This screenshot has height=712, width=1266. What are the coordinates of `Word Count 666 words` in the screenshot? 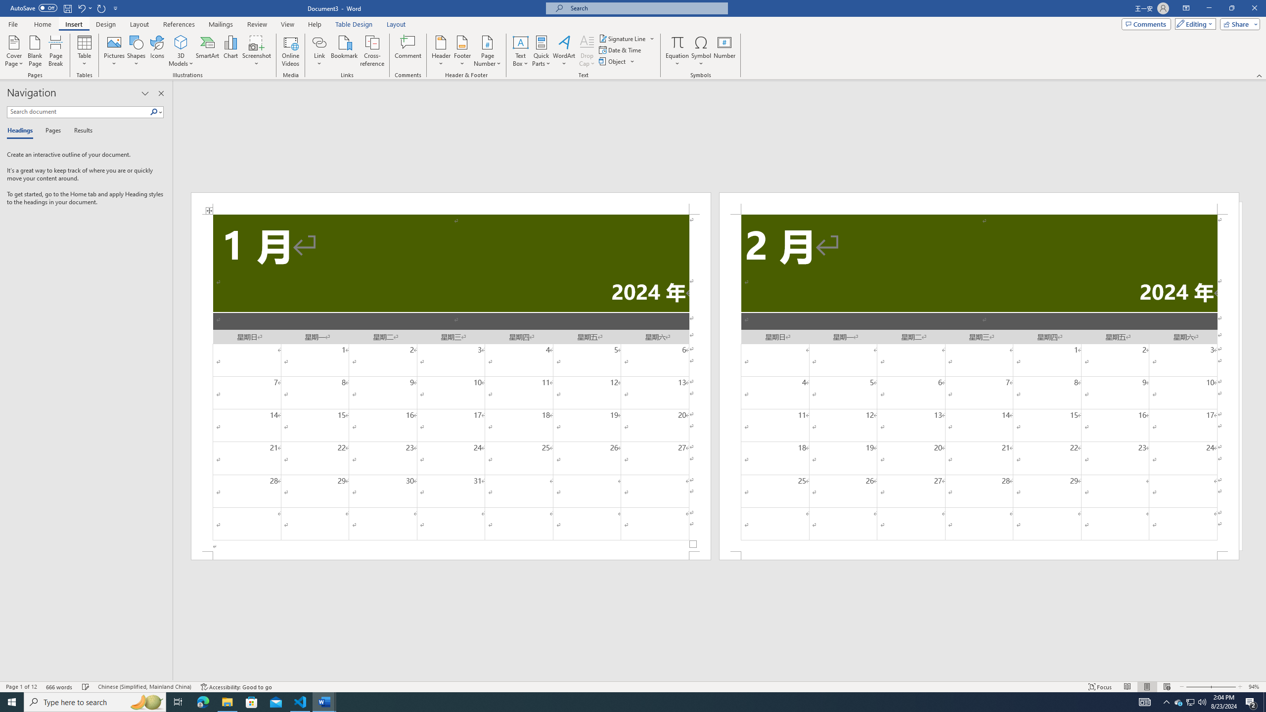 It's located at (60, 687).